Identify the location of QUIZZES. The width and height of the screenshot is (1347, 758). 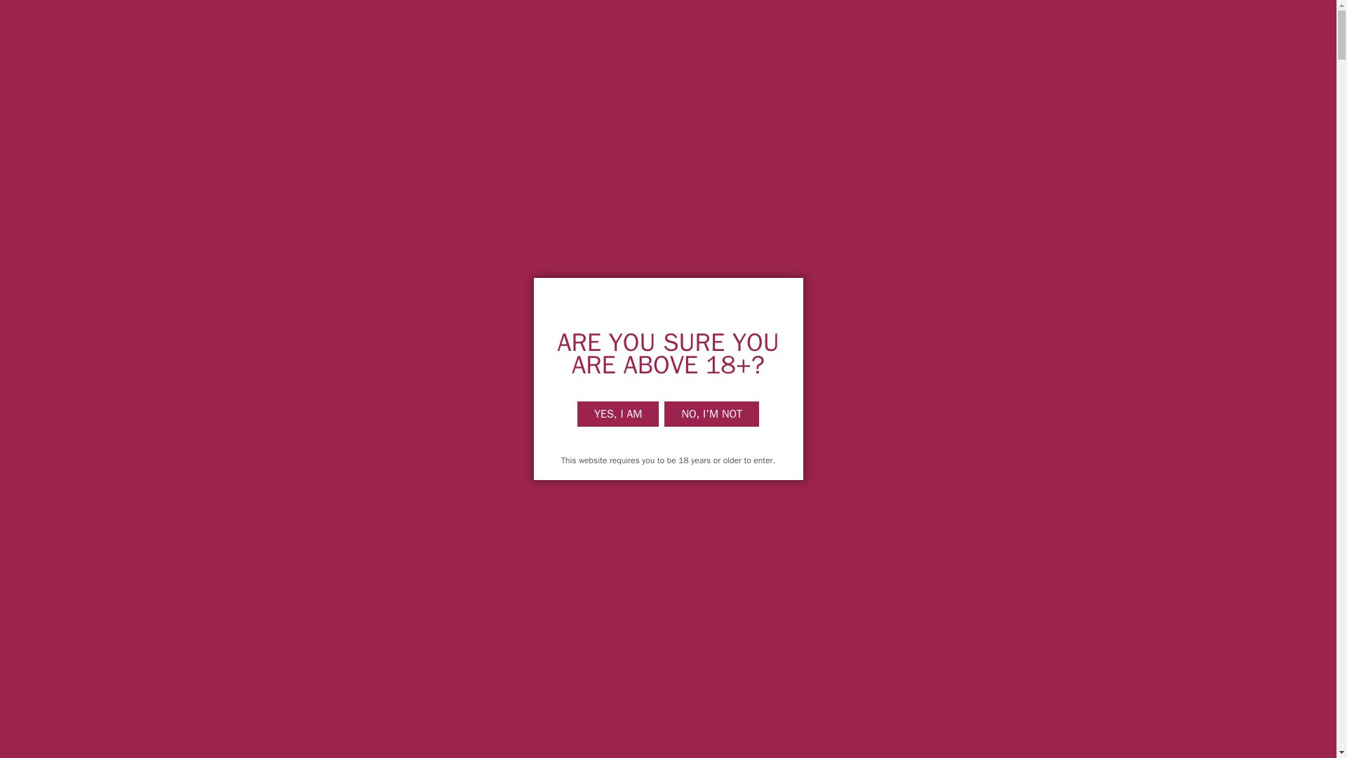
(591, 21).